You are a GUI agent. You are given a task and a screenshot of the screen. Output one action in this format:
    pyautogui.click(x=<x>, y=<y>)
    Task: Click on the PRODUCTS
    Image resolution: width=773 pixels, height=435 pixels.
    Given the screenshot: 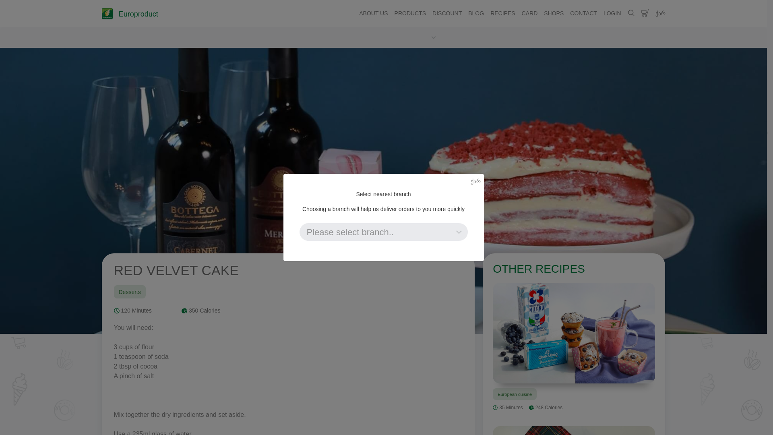 What is the action you would take?
    pyautogui.click(x=502, y=13)
    